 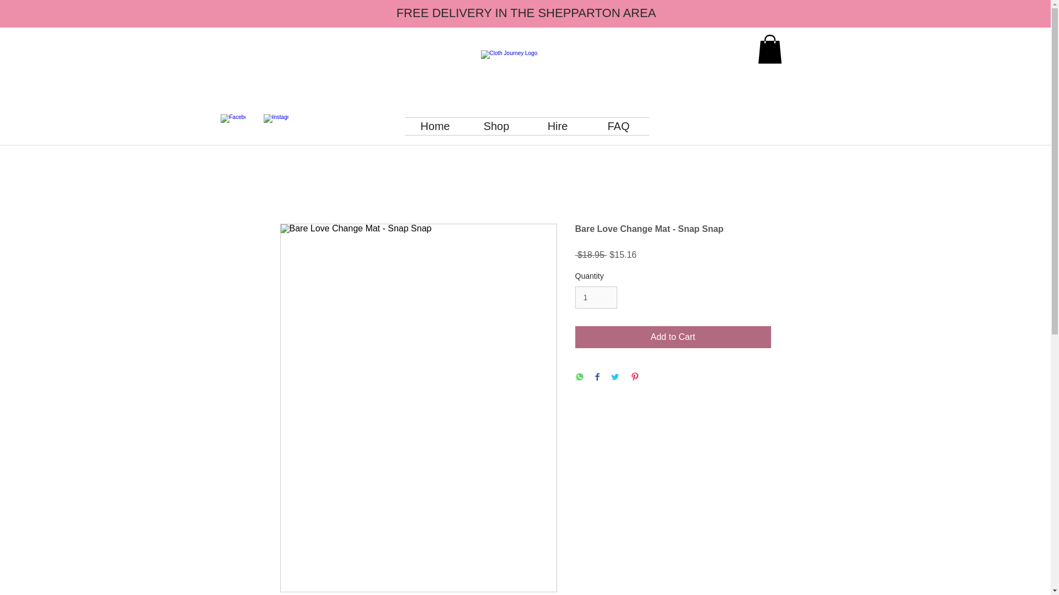 I want to click on 1, so click(x=596, y=297).